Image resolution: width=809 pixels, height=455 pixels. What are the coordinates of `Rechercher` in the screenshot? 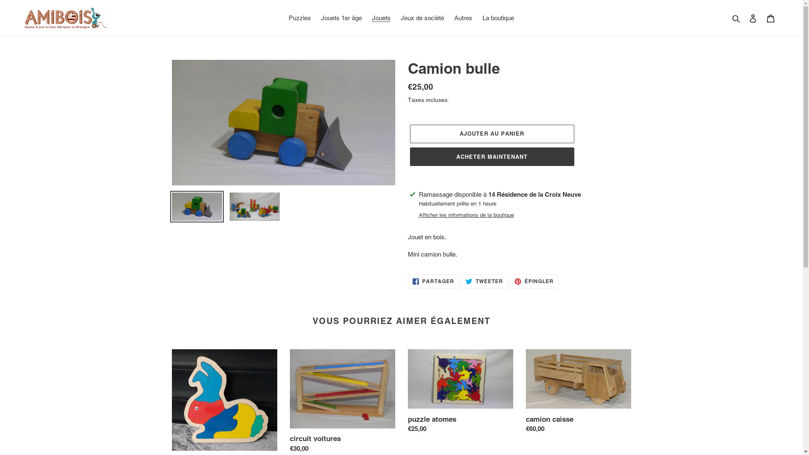 It's located at (737, 19).